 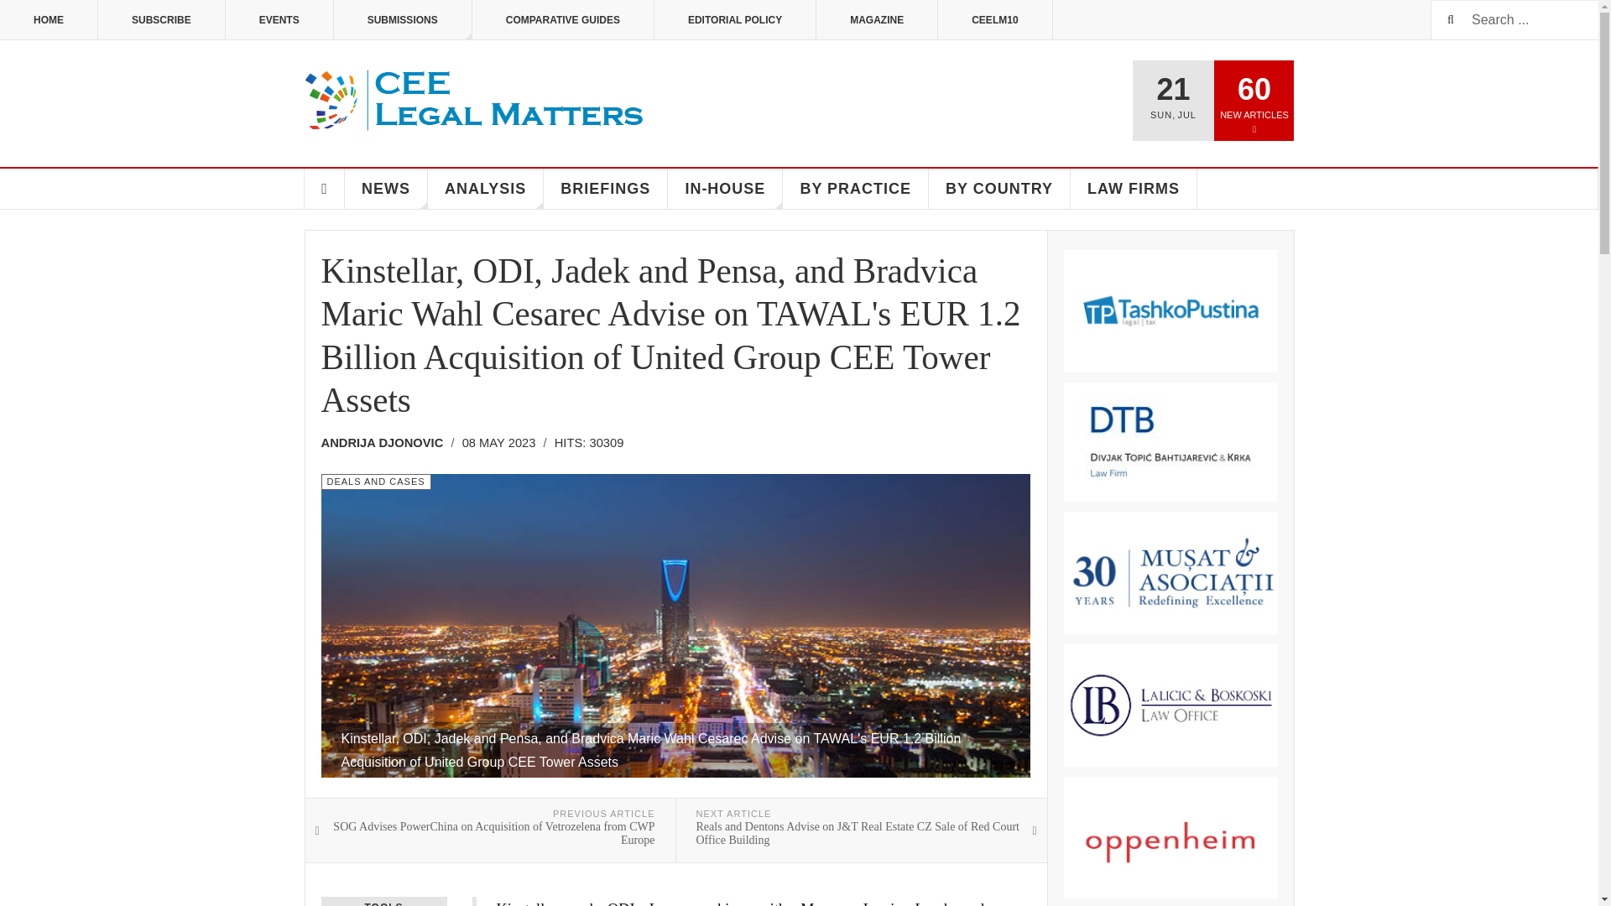 What do you see at coordinates (877, 20) in the screenshot?
I see `MAGAZINE` at bounding box center [877, 20].